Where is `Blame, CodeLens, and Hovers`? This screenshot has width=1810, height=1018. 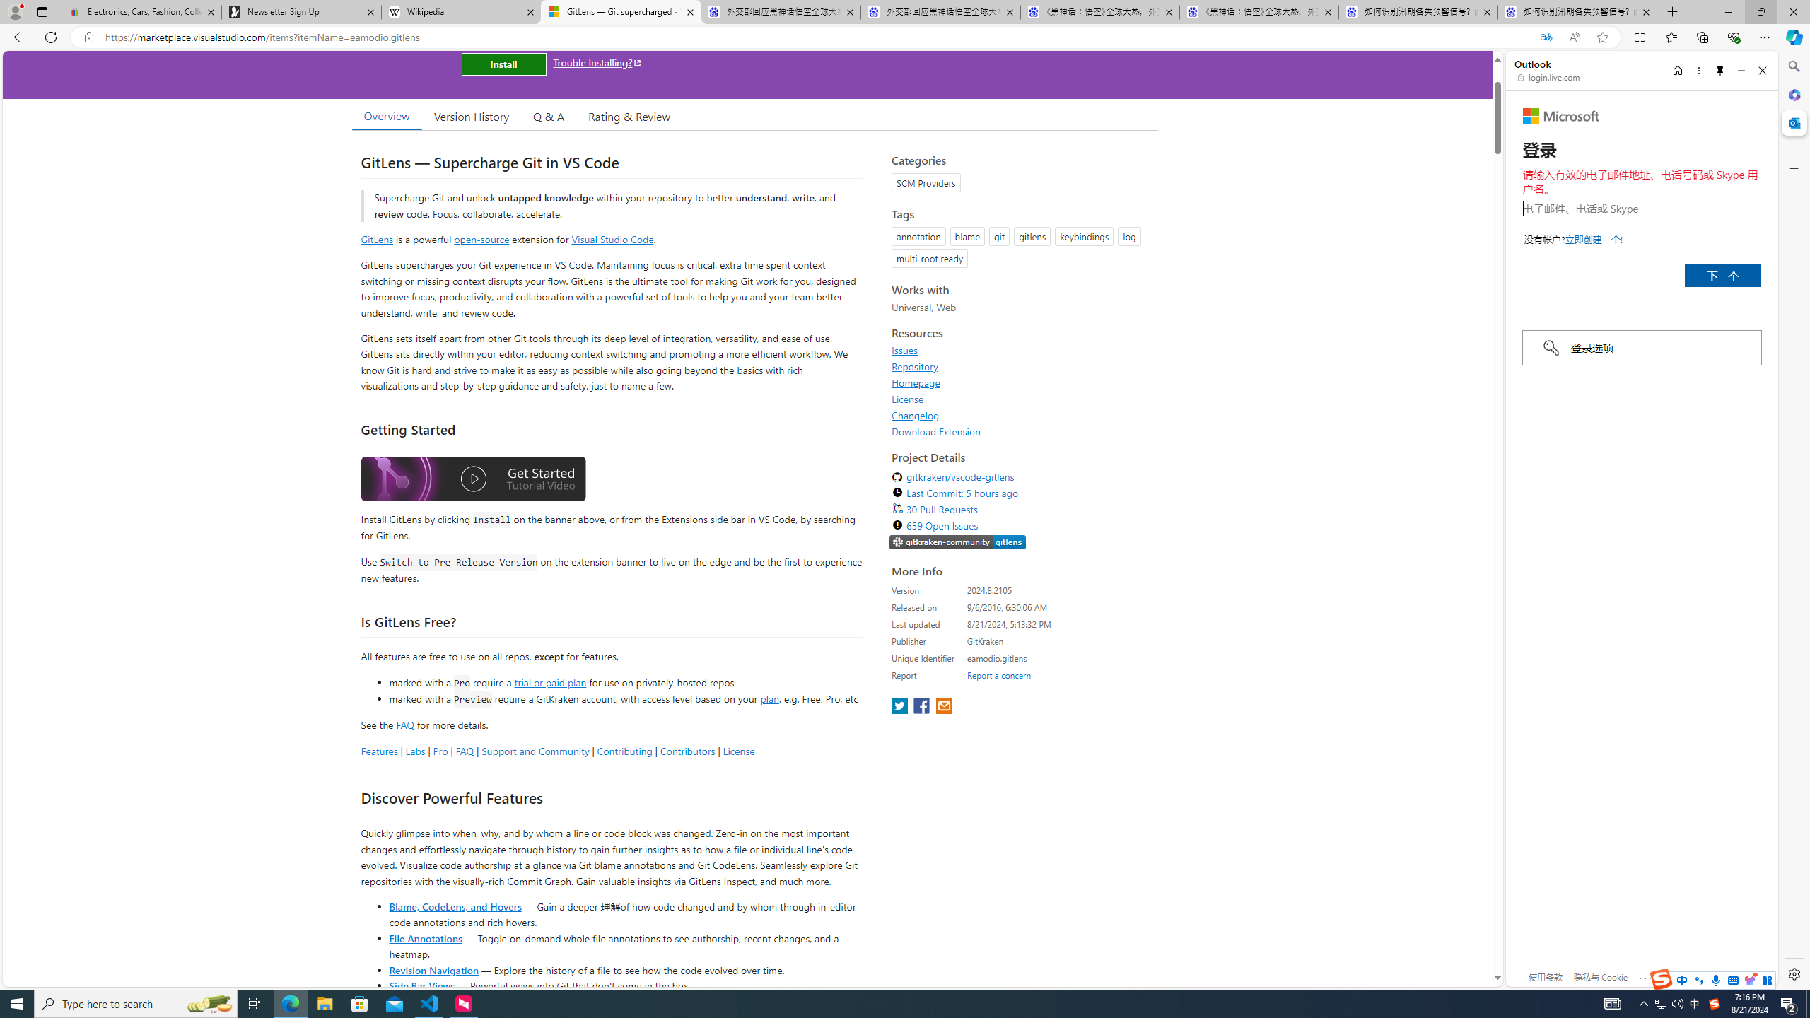 Blame, CodeLens, and Hovers is located at coordinates (455, 906).